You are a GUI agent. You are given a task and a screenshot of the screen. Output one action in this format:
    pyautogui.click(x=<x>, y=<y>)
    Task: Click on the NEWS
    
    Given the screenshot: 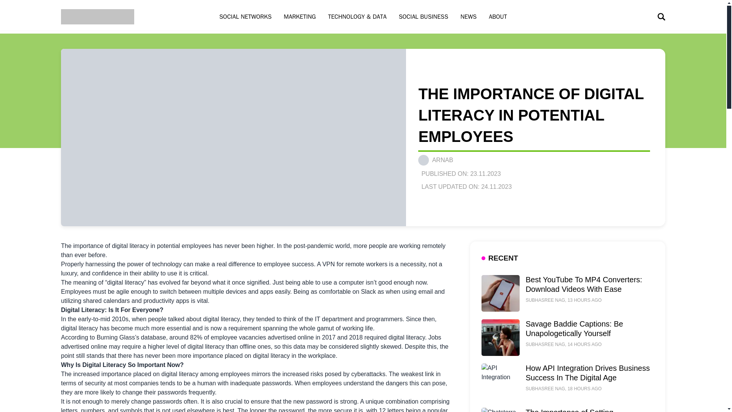 What is the action you would take?
    pyautogui.click(x=469, y=16)
    